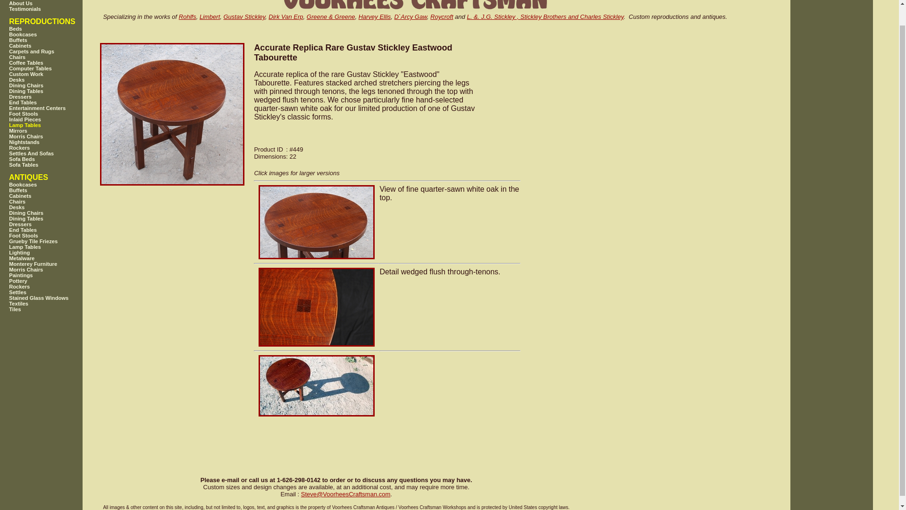 This screenshot has width=906, height=510. I want to click on Chairs, so click(51, 202).